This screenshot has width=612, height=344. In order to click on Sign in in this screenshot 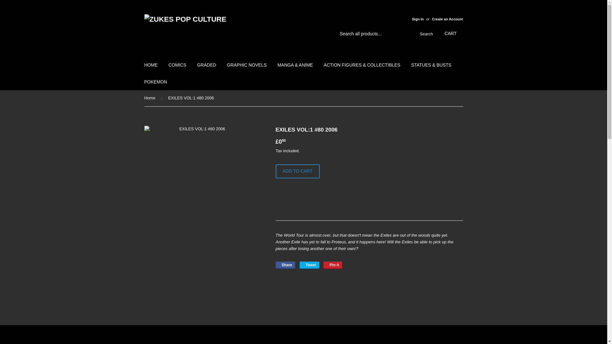, I will do `click(418, 19)`.